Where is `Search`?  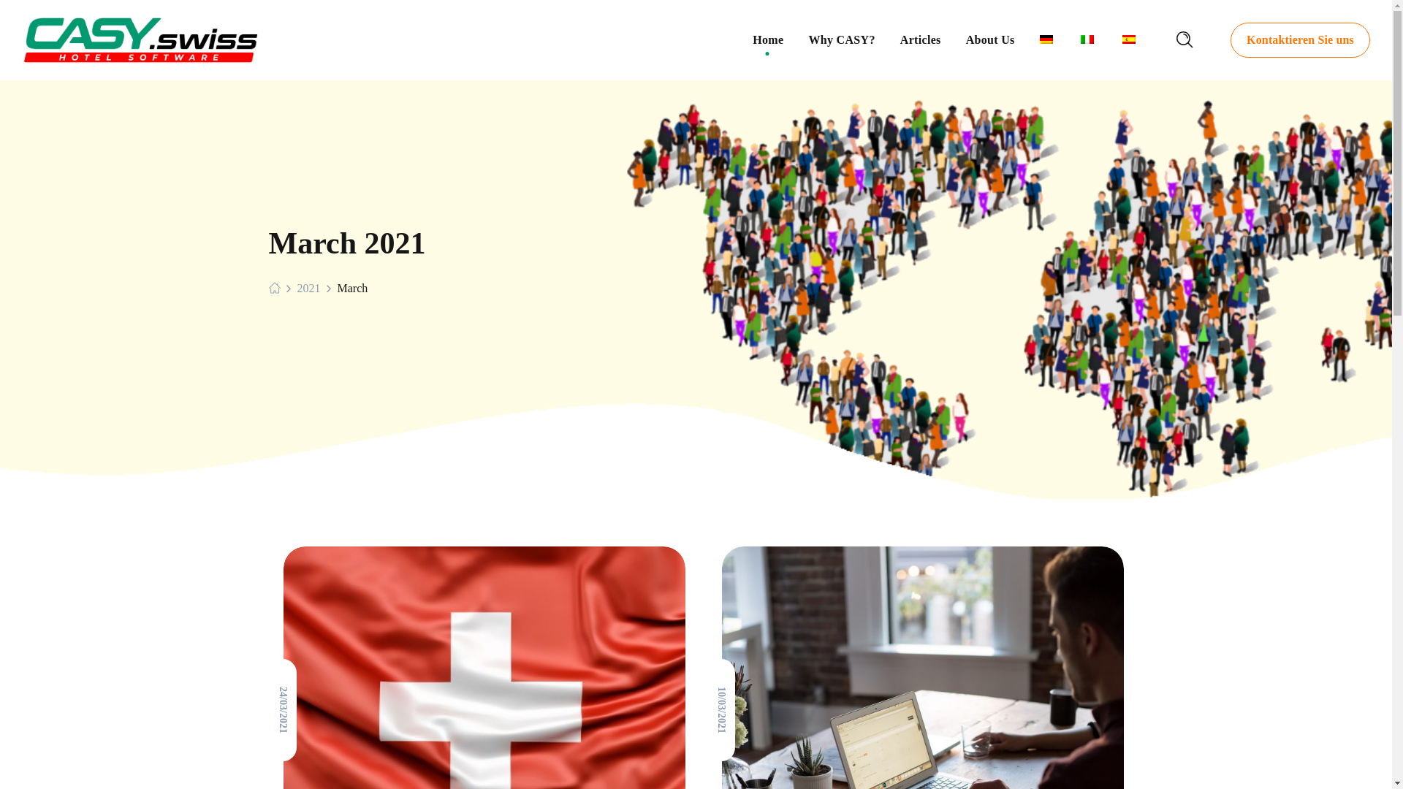
Search is located at coordinates (1134, 45).